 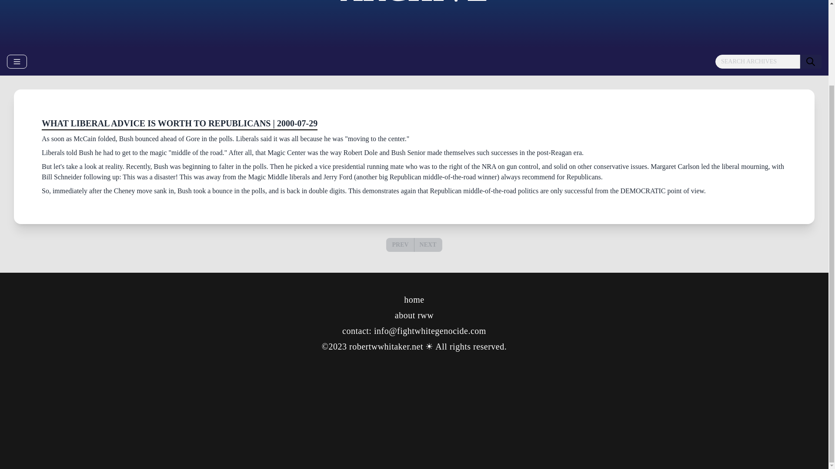 What do you see at coordinates (400, 244) in the screenshot?
I see `PREV` at bounding box center [400, 244].